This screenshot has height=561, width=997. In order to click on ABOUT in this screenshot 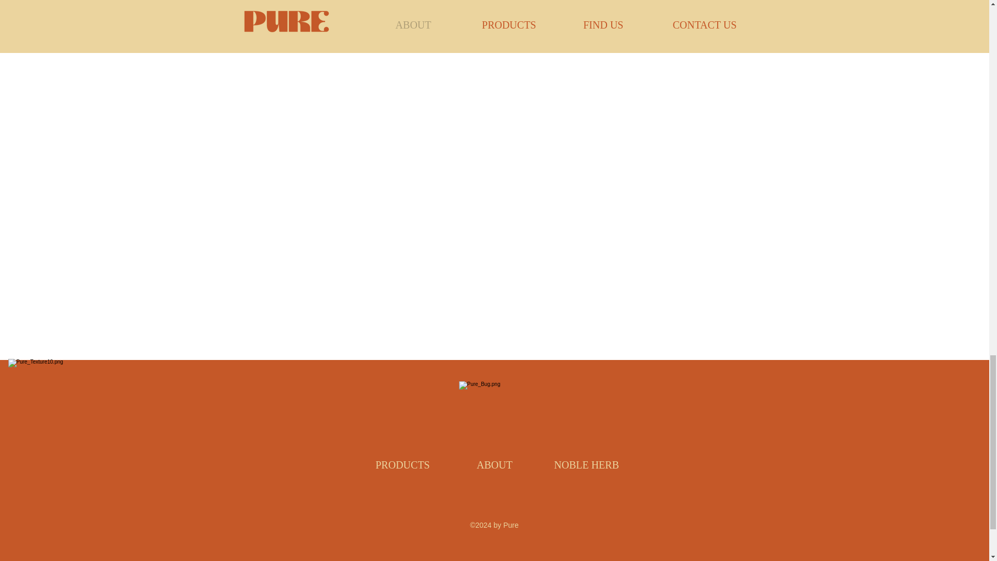, I will do `click(494, 465)`.